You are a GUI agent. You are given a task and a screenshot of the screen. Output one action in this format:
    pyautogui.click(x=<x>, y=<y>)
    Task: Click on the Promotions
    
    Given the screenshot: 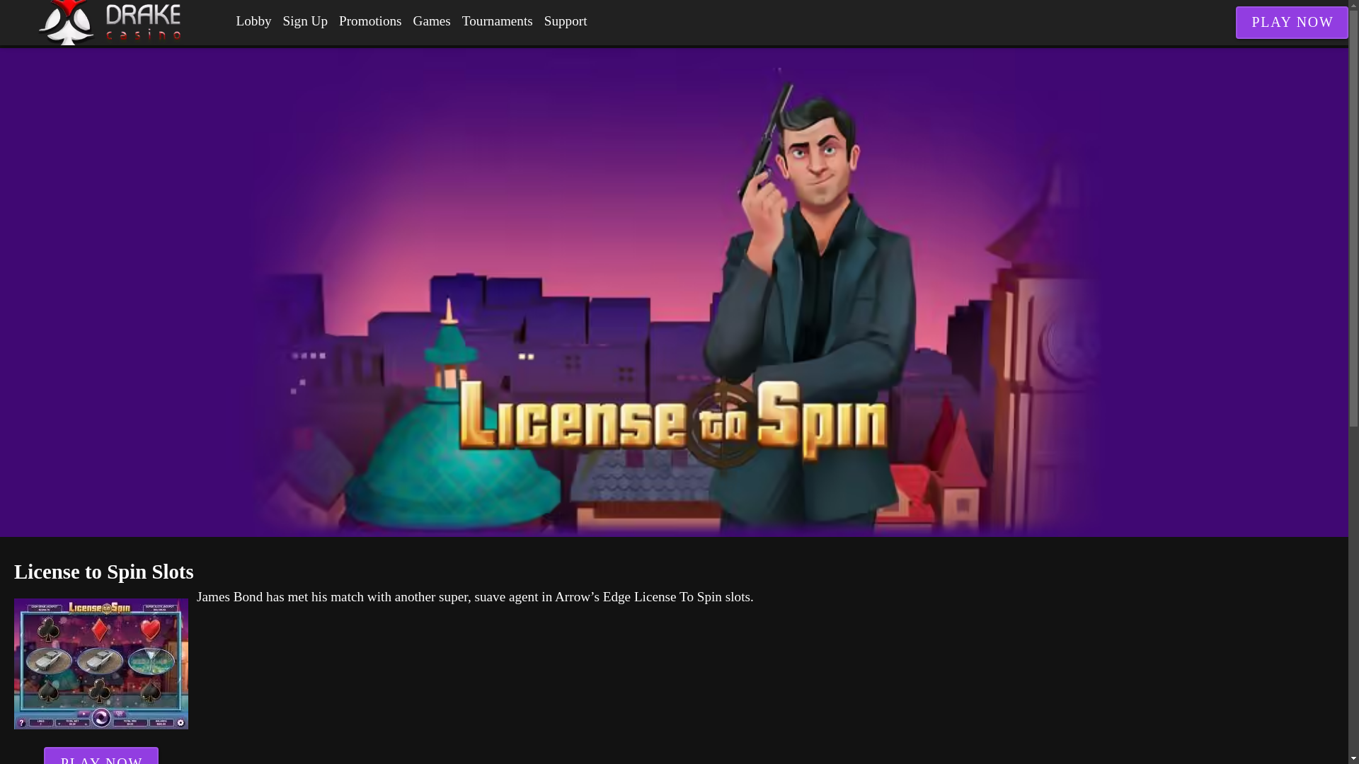 What is the action you would take?
    pyautogui.click(x=370, y=21)
    